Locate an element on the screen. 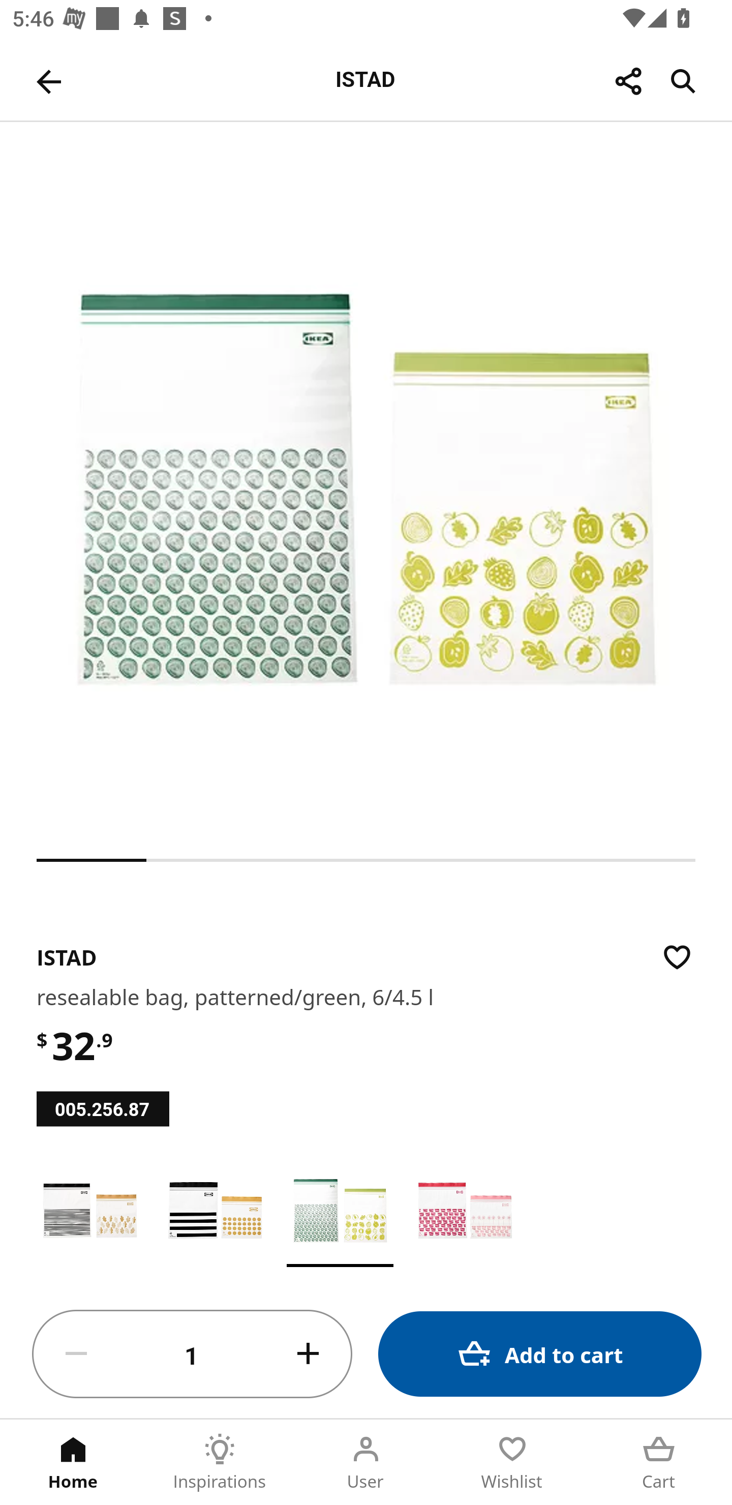 This screenshot has height=1505, width=732. Inspirations
Tab 2 of 5 is located at coordinates (220, 1462).